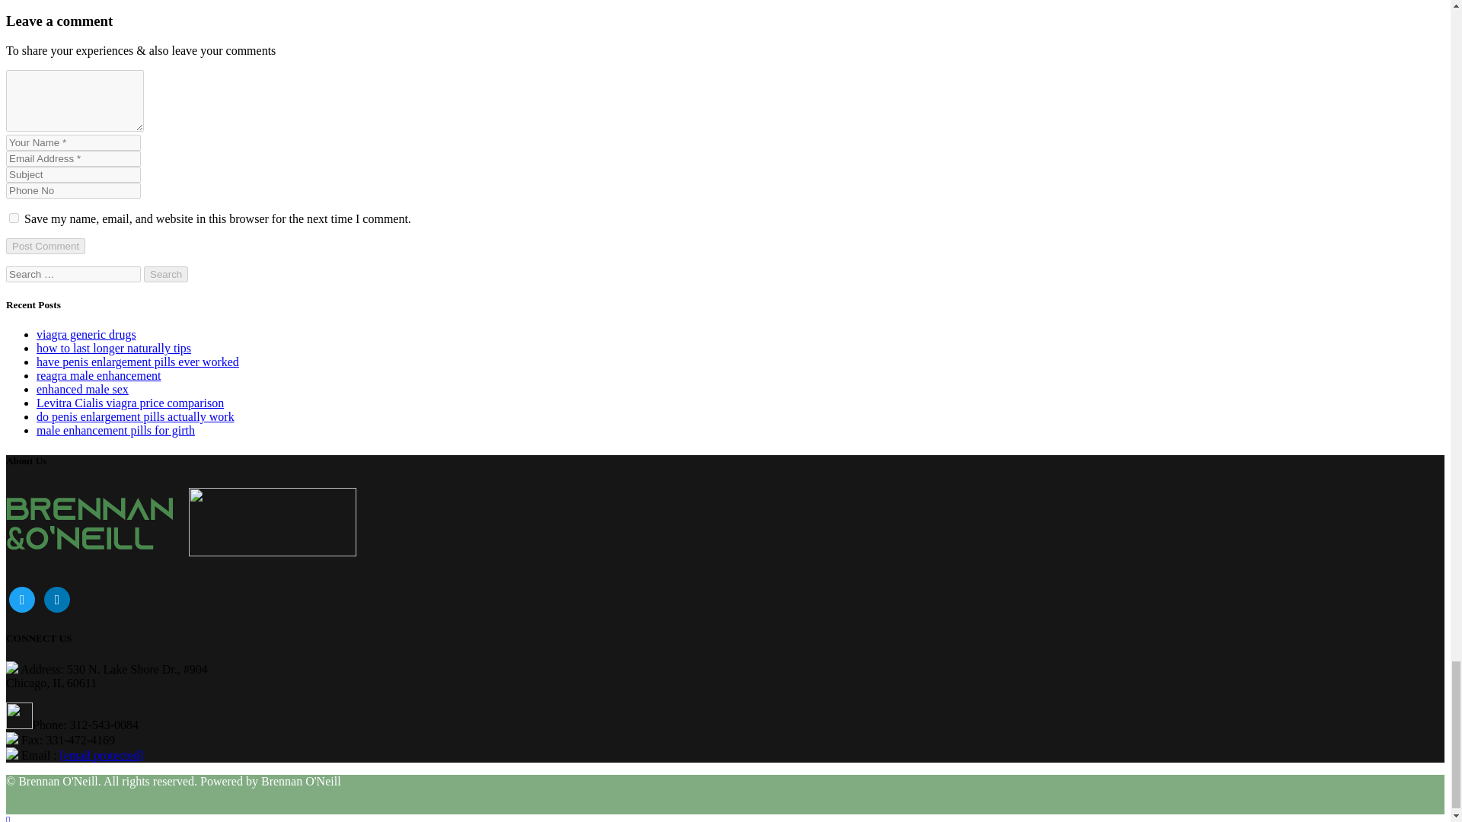  I want to click on Post Comment, so click(45, 246).